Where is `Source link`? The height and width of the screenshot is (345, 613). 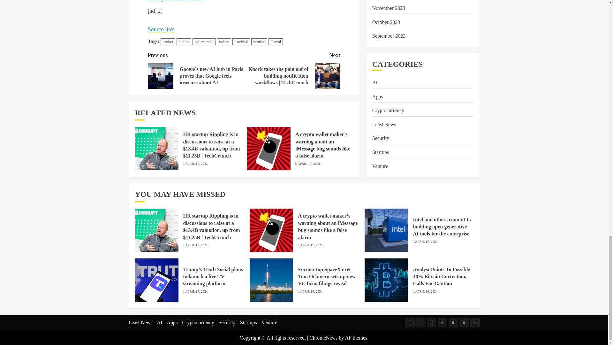
Source link is located at coordinates (161, 29).